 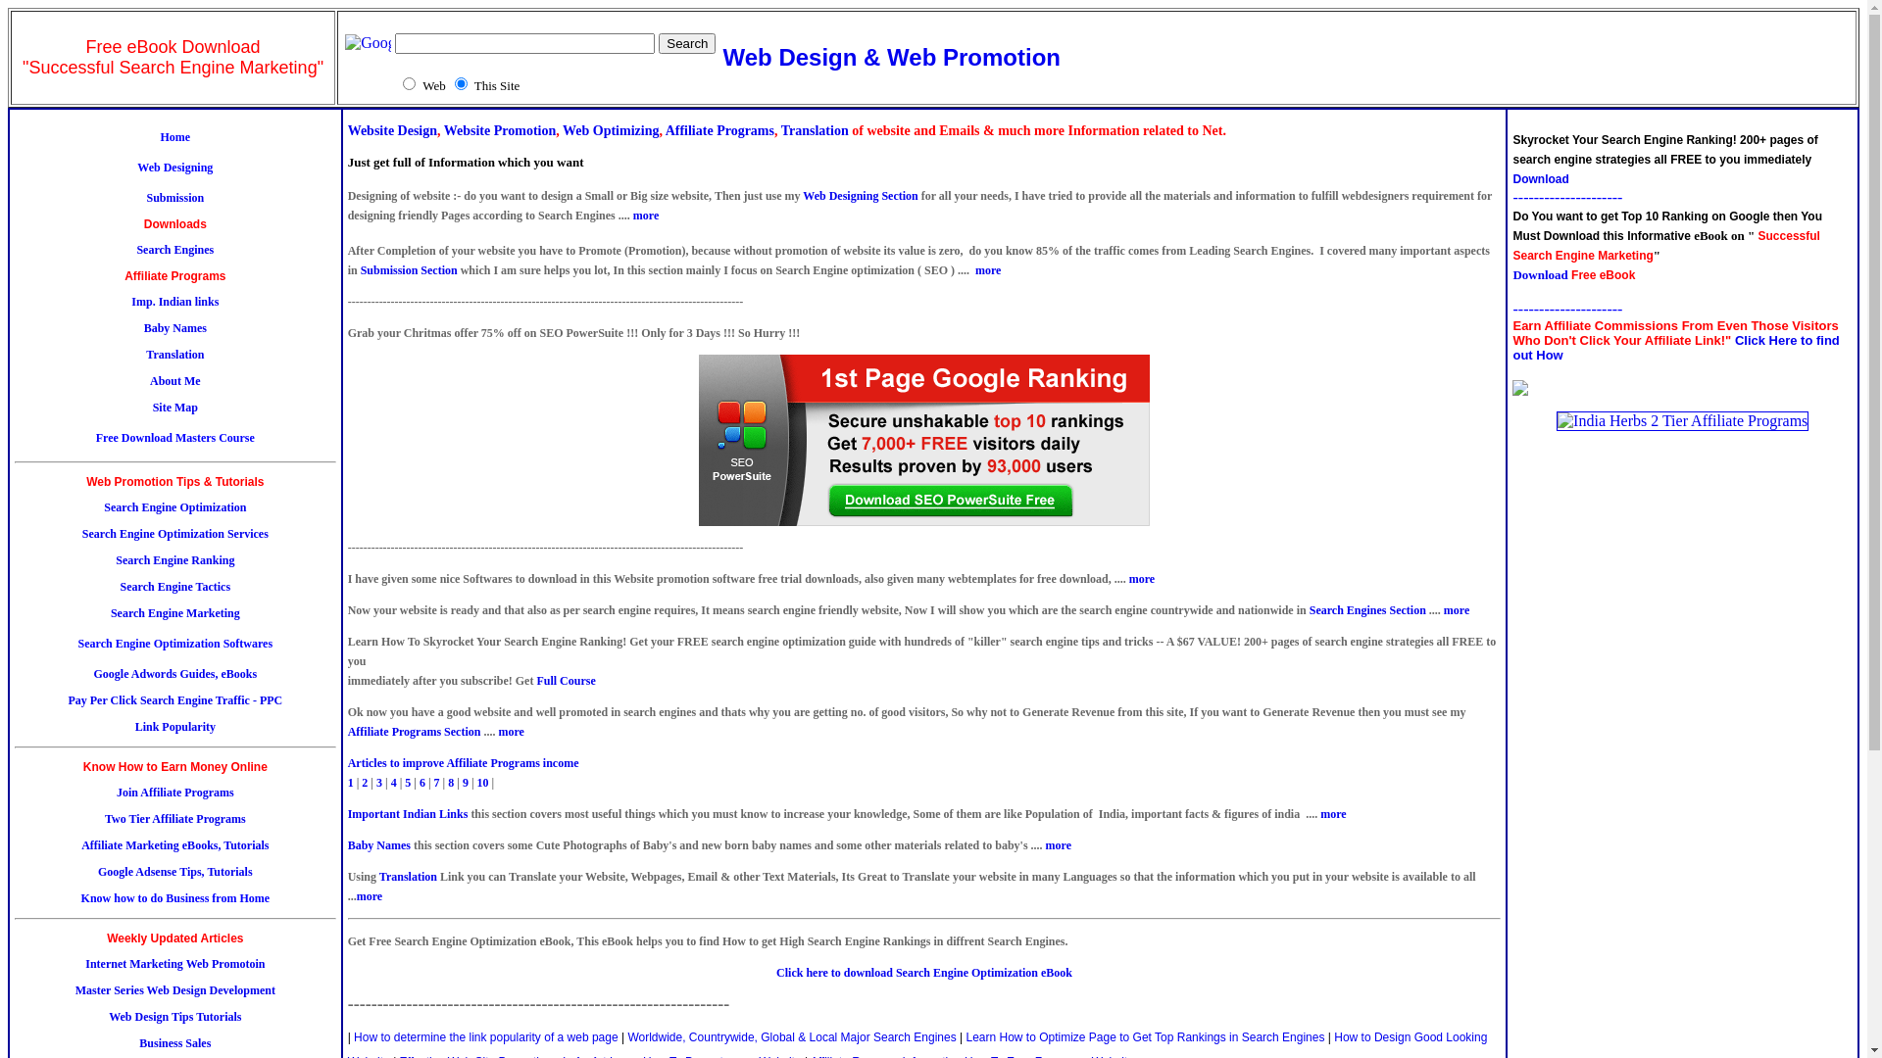 I want to click on Translation, so click(x=816, y=131).